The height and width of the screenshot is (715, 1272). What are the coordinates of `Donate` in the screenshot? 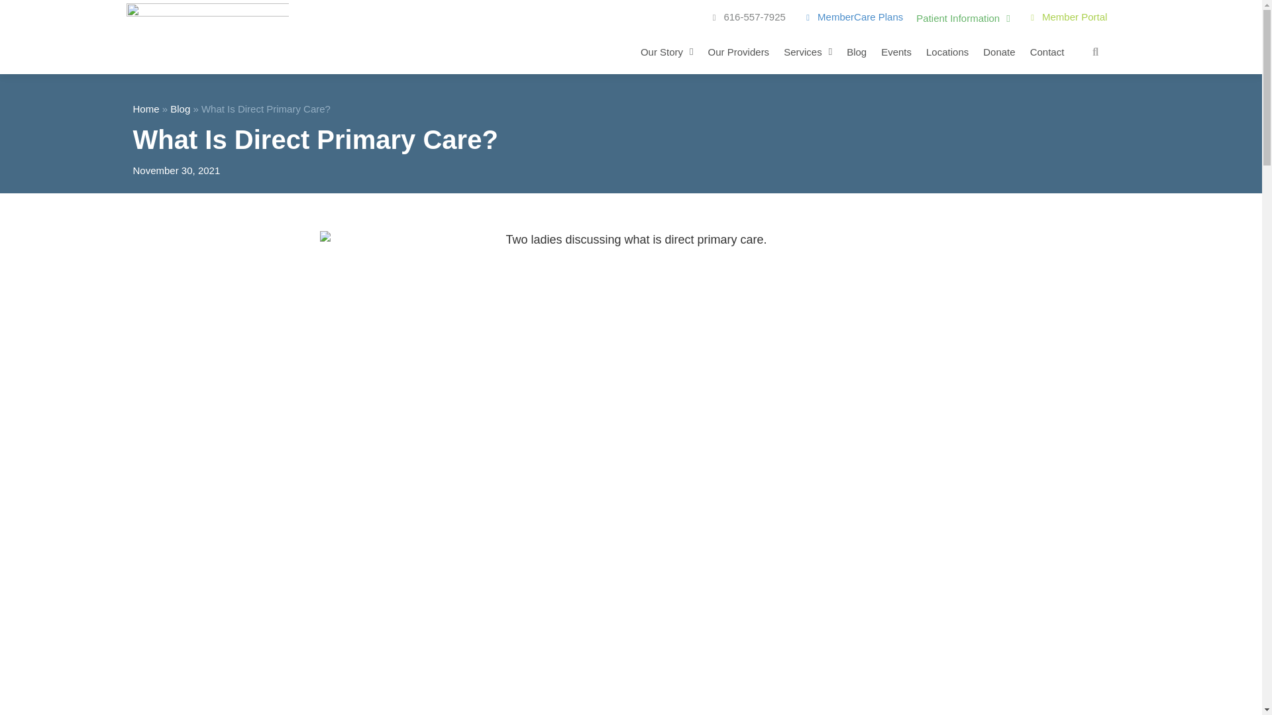 It's located at (999, 52).